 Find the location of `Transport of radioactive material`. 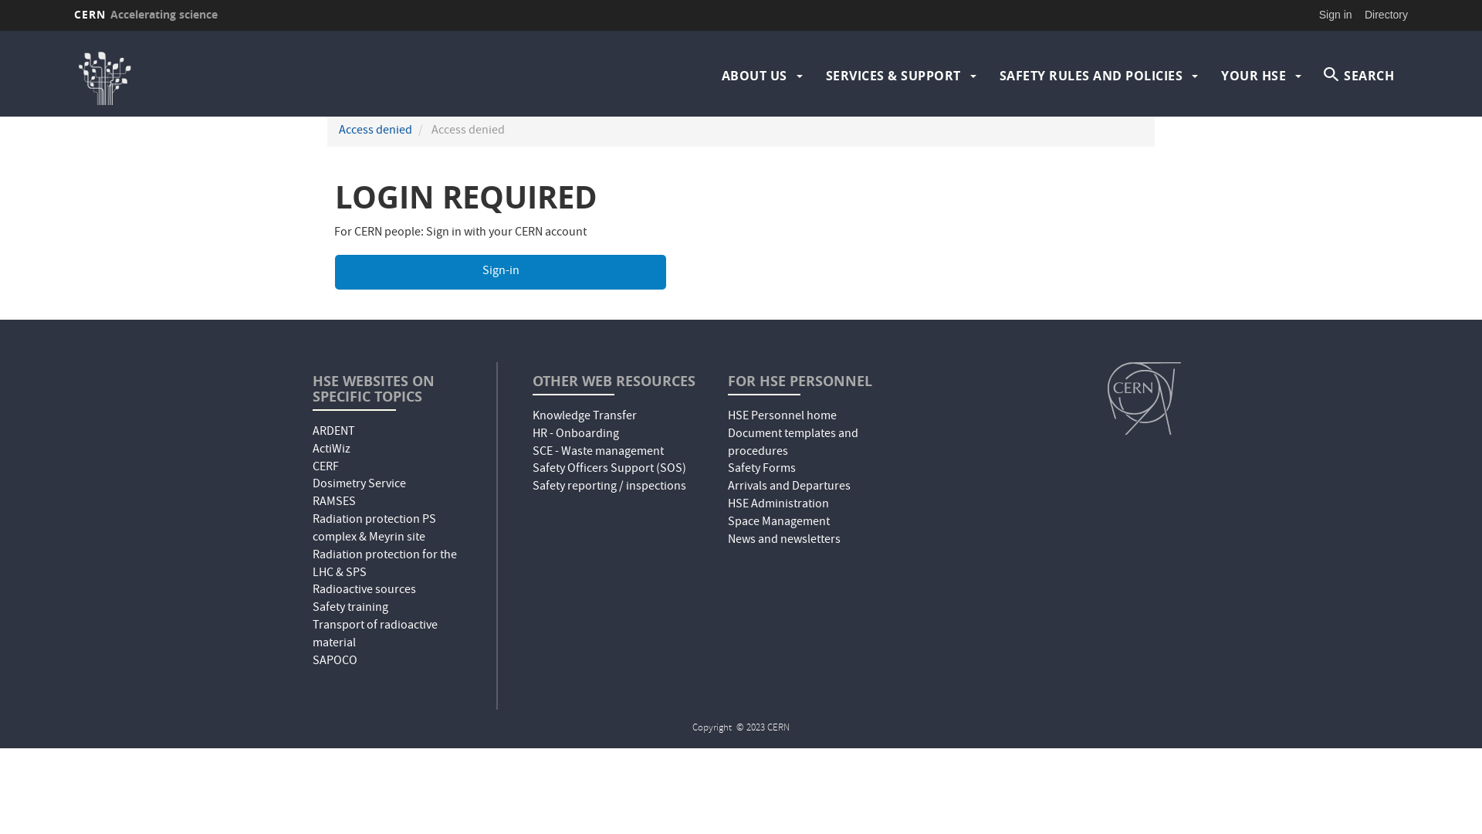

Transport of radioactive material is located at coordinates (375, 635).